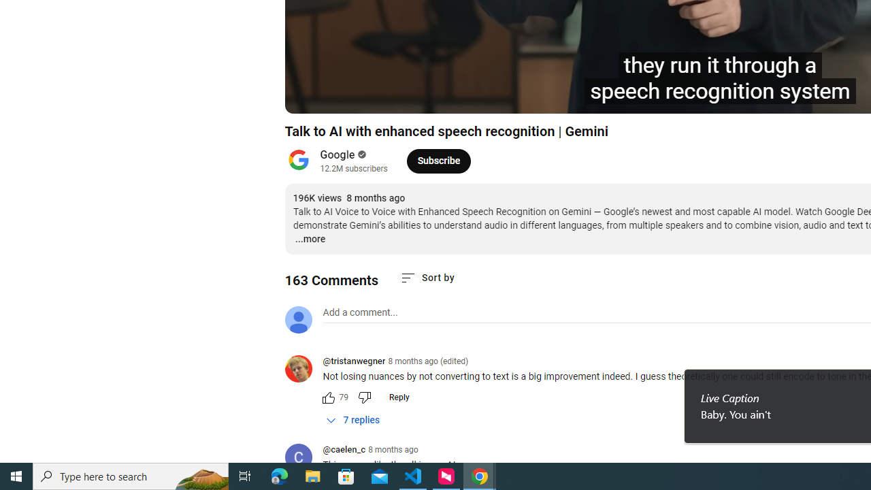 This screenshot has height=490, width=871. Describe the element at coordinates (352, 420) in the screenshot. I see `7 replies` at that location.